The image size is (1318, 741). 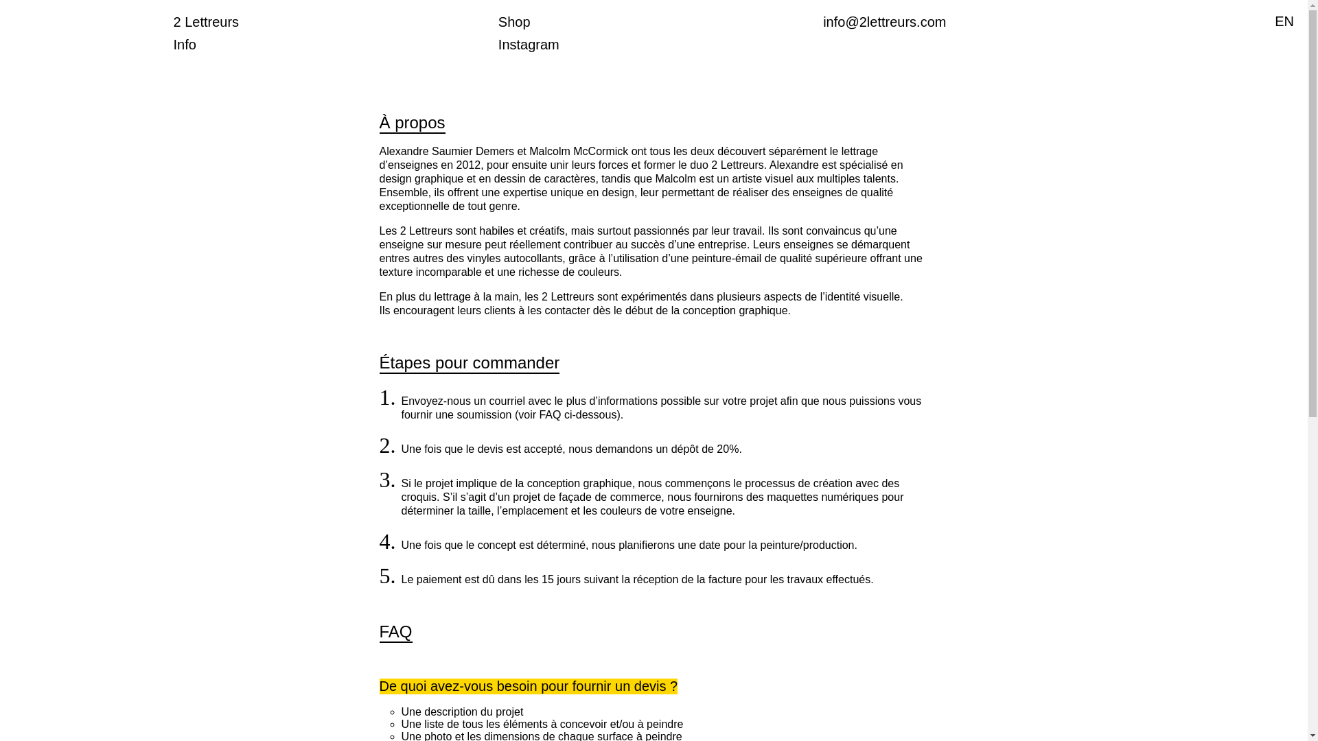 I want to click on Instagram, so click(x=529, y=45).